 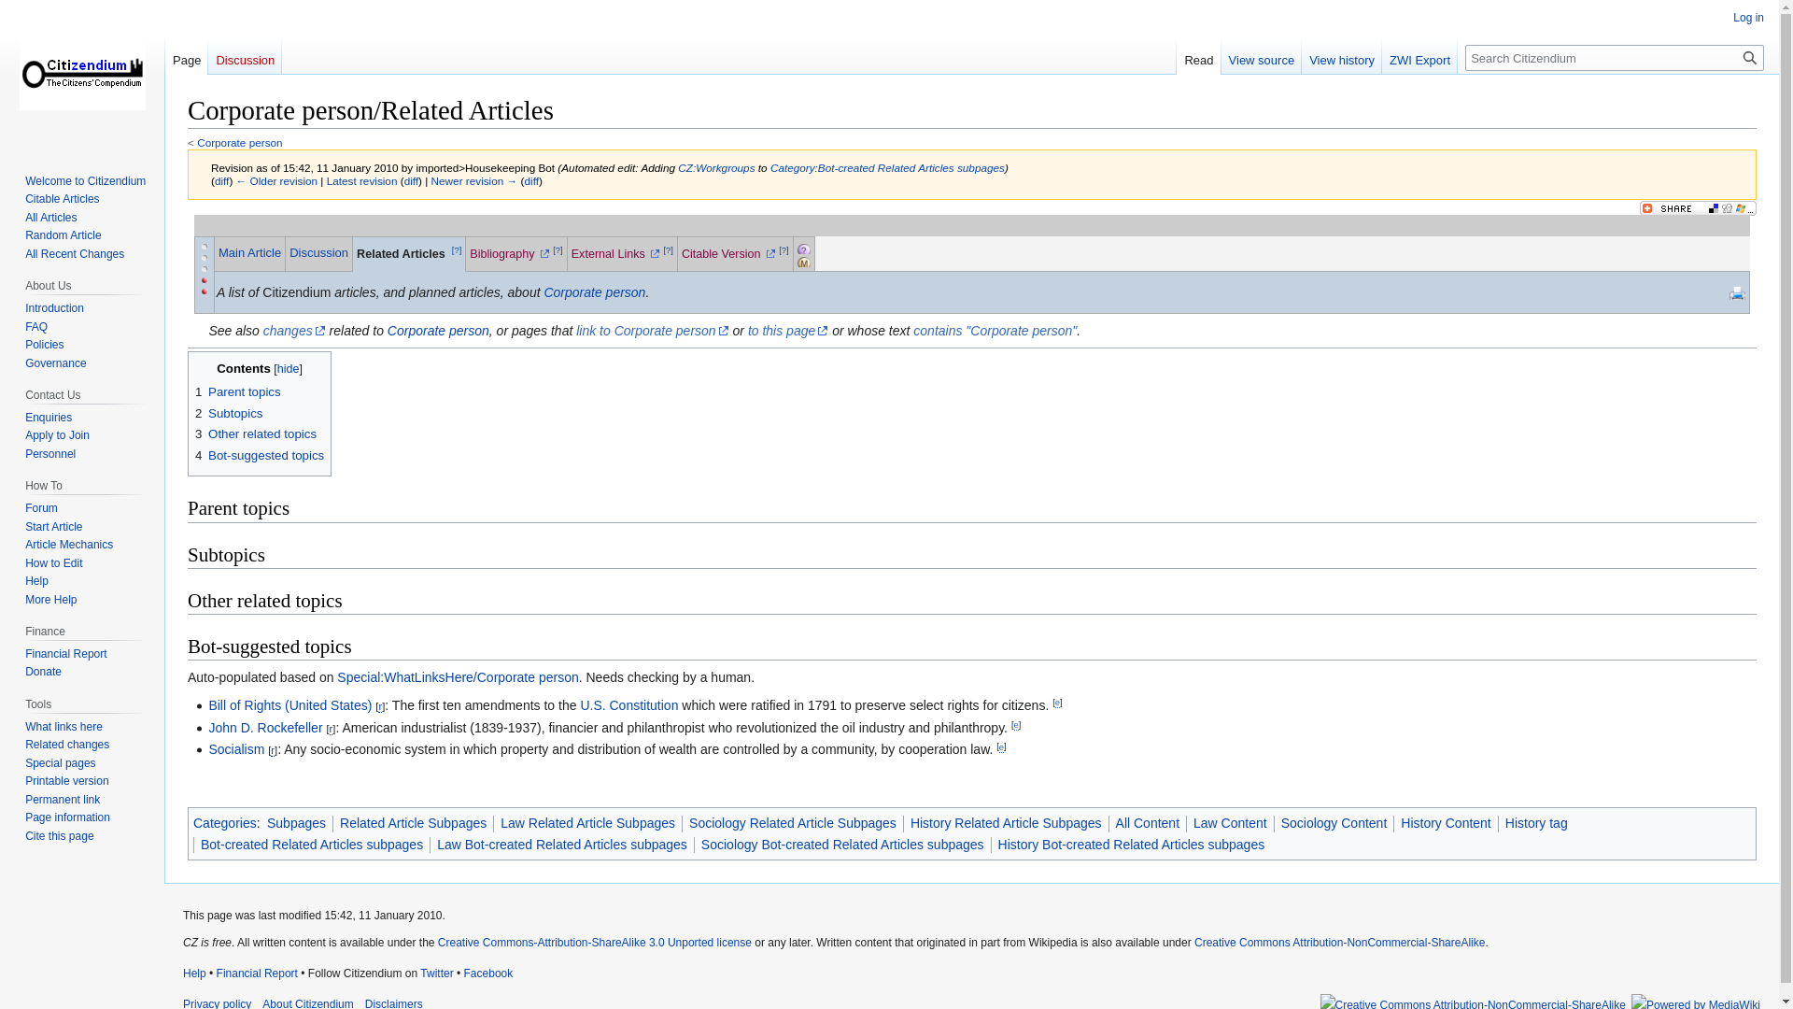 What do you see at coordinates (250, 252) in the screenshot?
I see `Corporate person` at bounding box center [250, 252].